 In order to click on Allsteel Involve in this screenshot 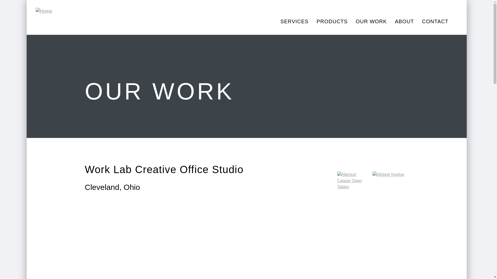, I will do `click(389, 188)`.